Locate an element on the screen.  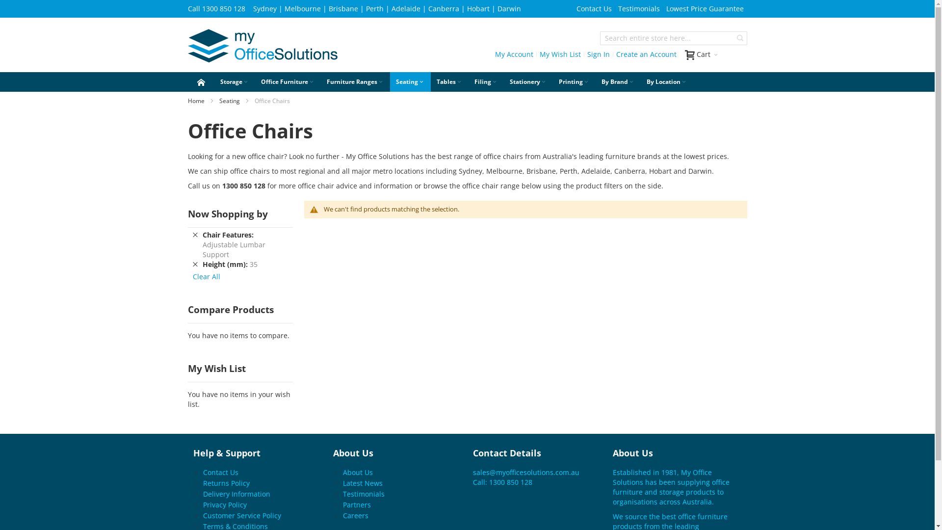
Contact Us is located at coordinates (221, 472).